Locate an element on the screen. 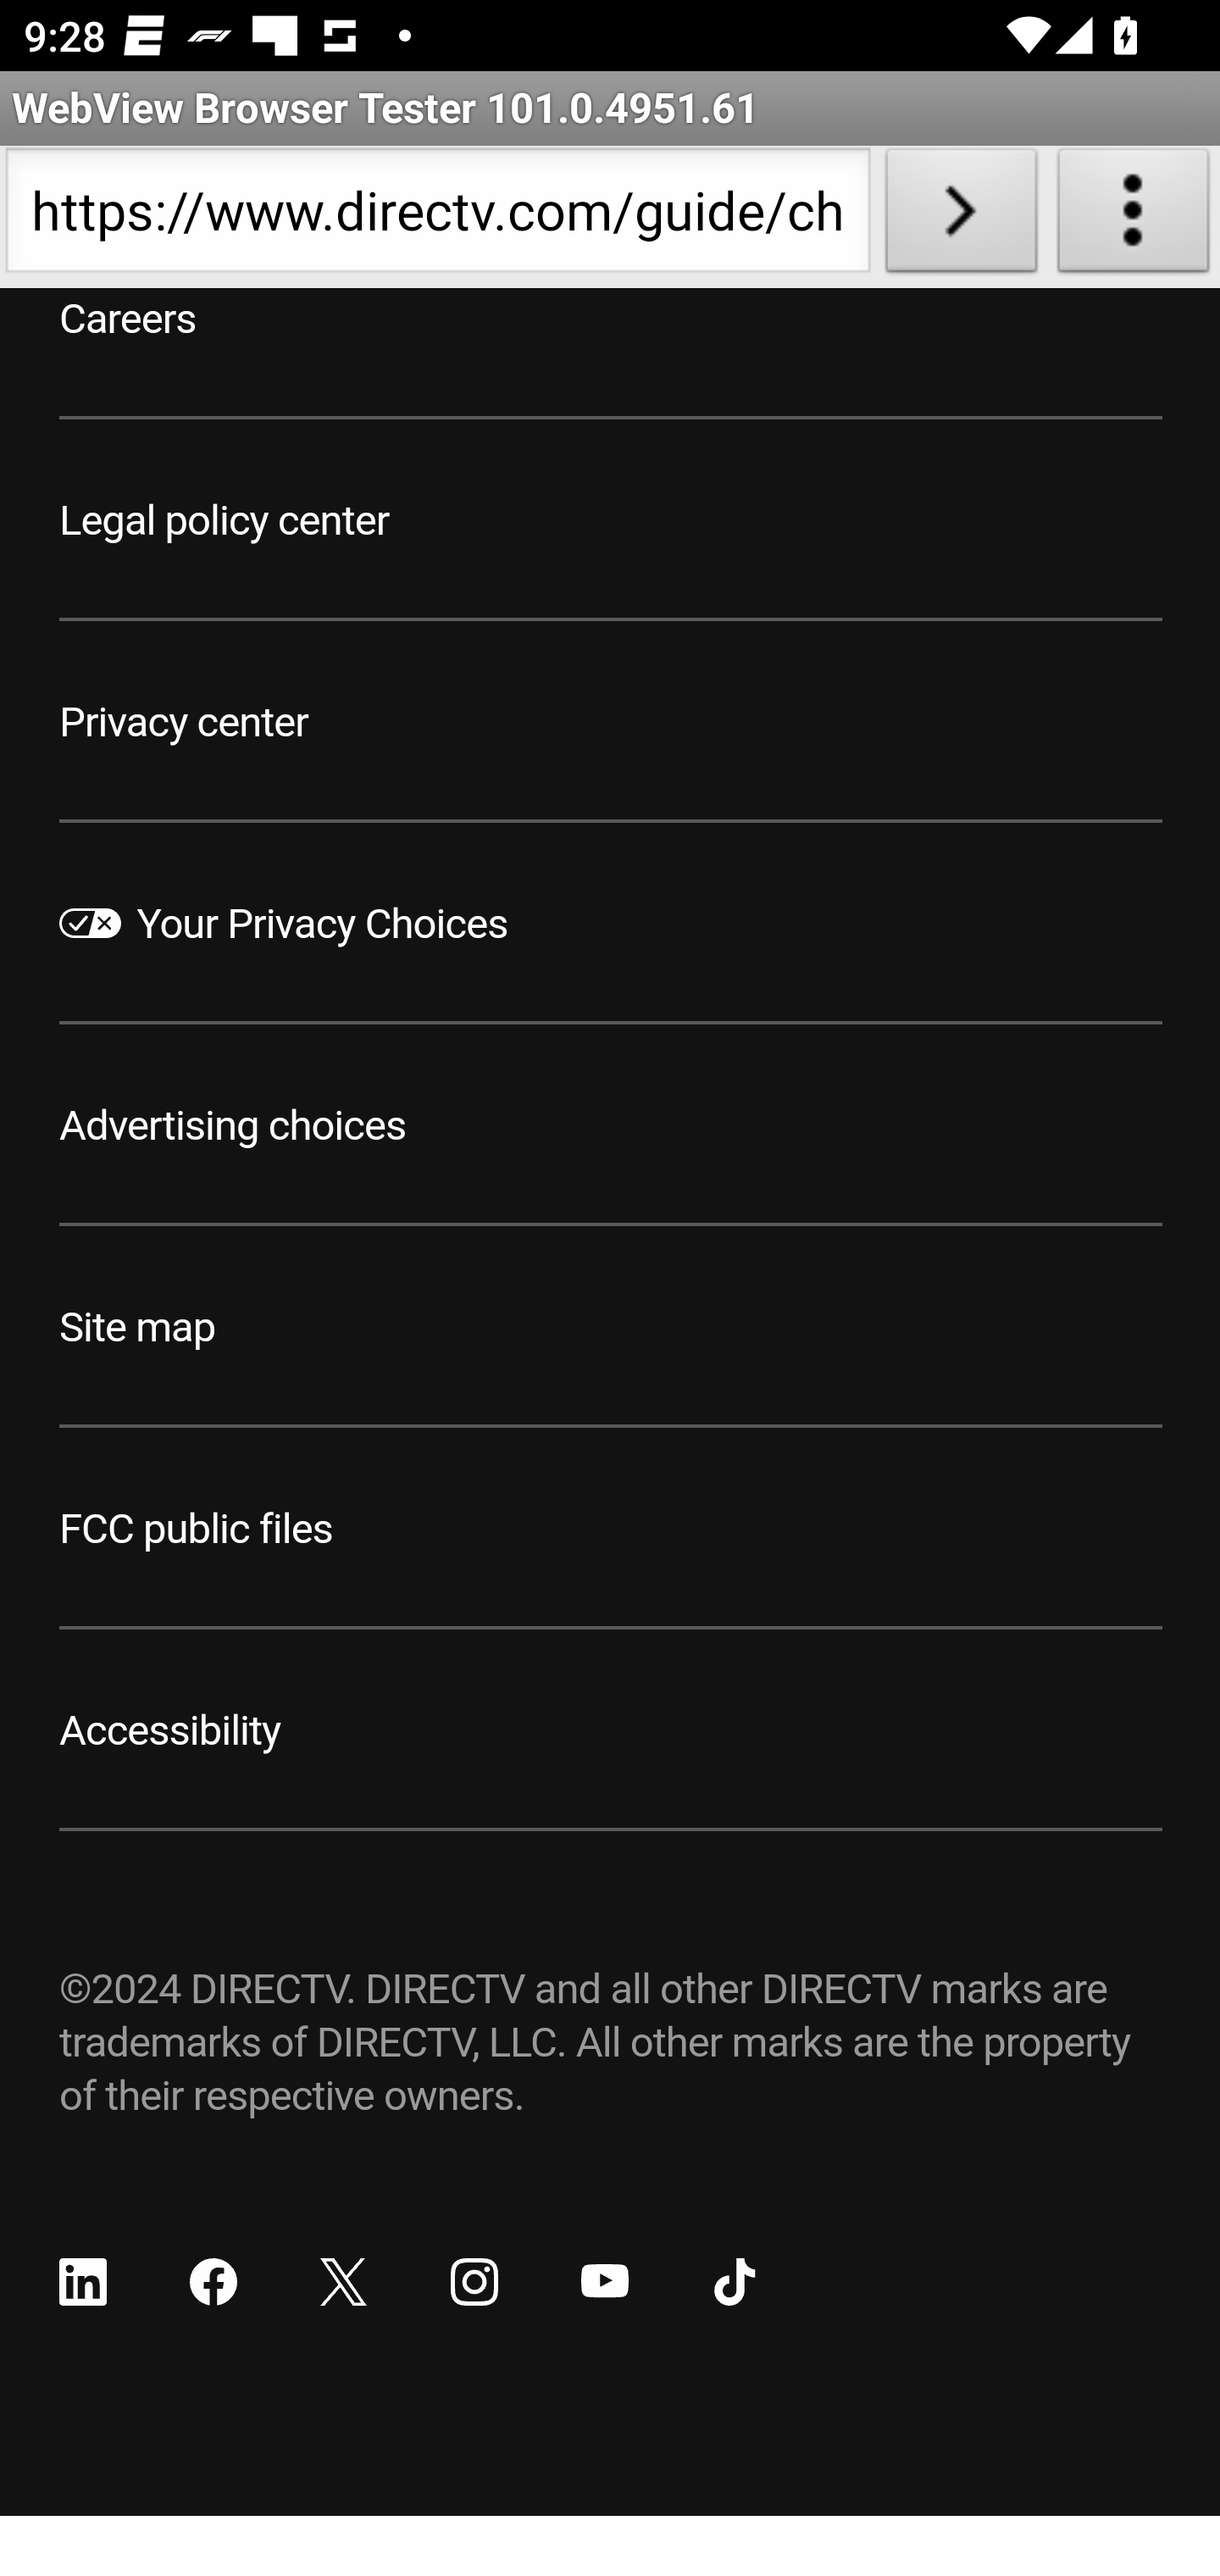 This screenshot has width=1220, height=2576. Your Privacy Choices is located at coordinates (323, 925).